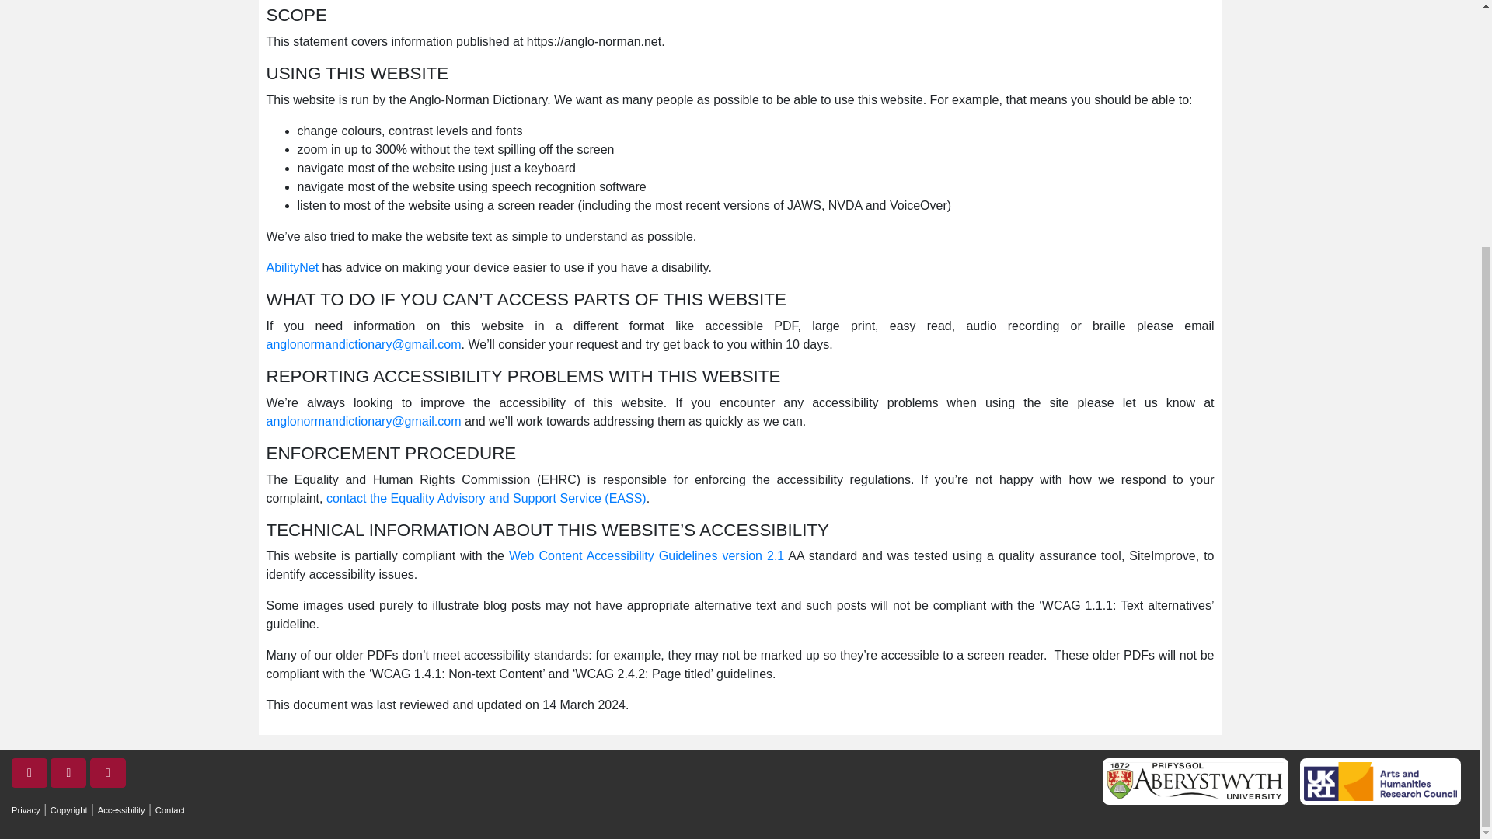  What do you see at coordinates (107, 773) in the screenshot?
I see `Send us an Email` at bounding box center [107, 773].